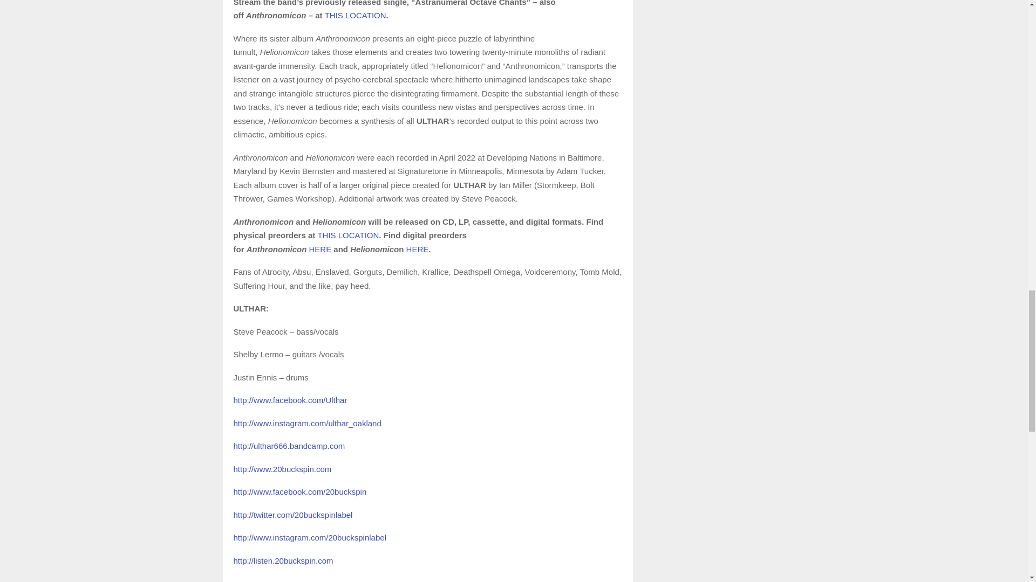 Image resolution: width=1036 pixels, height=582 pixels. What do you see at coordinates (347, 235) in the screenshot?
I see `THIS LOCATION` at bounding box center [347, 235].